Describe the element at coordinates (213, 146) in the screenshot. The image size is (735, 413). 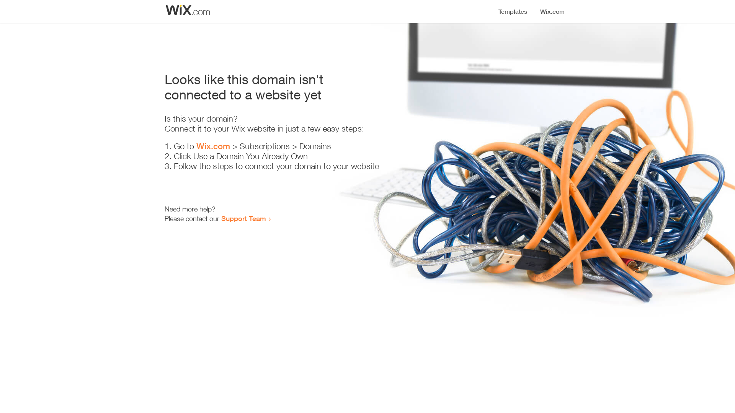
I see `Wix.com` at that location.